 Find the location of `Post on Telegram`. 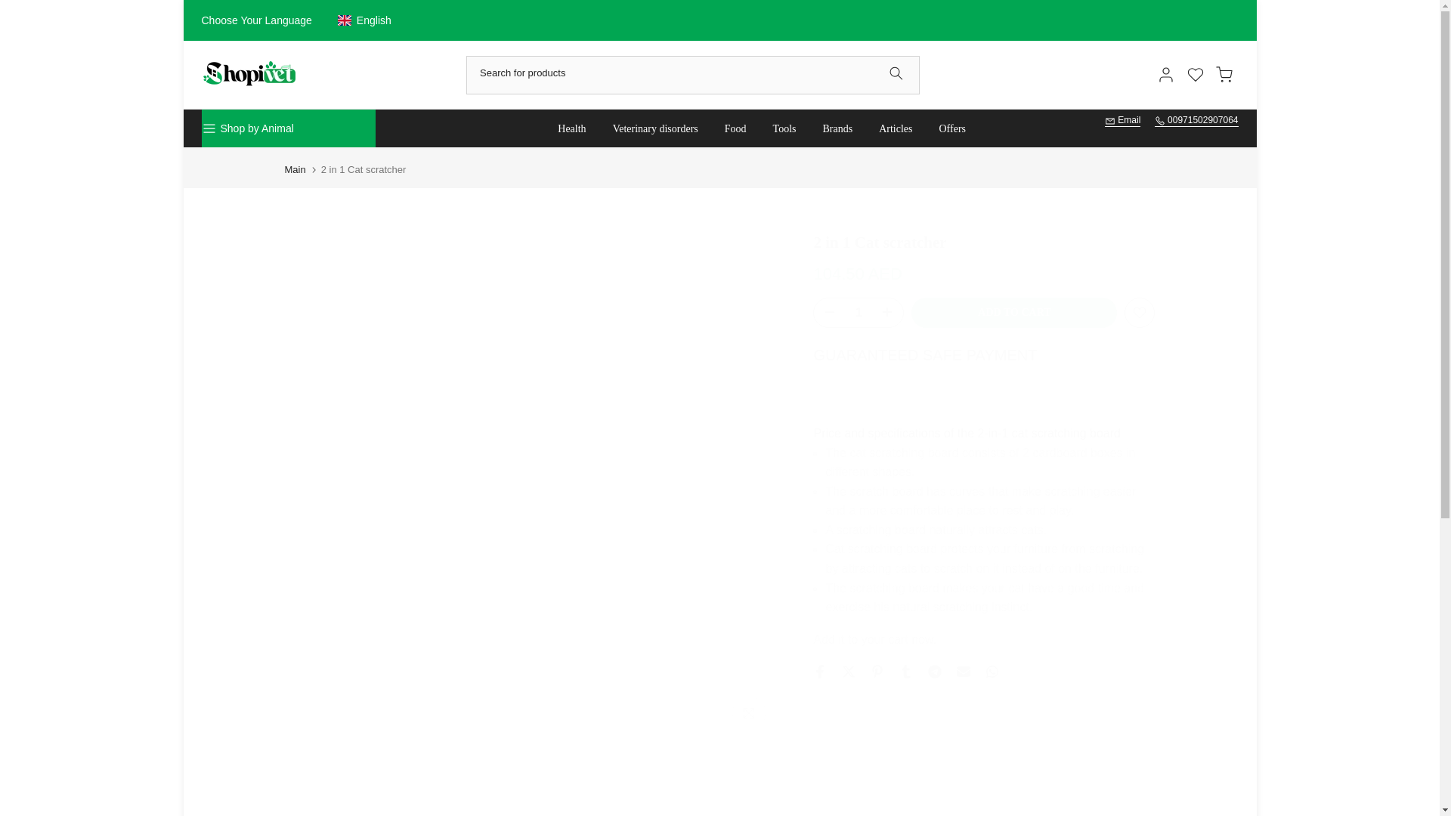

Post on Telegram is located at coordinates (935, 671).